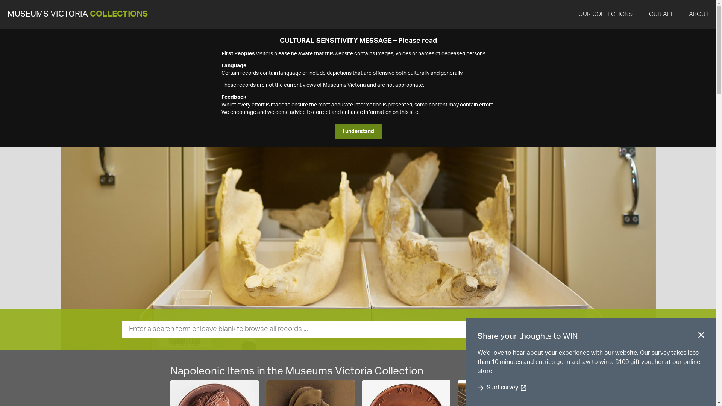 The width and height of the screenshot is (722, 406). What do you see at coordinates (358, 132) in the screenshot?
I see `I understand` at bounding box center [358, 132].